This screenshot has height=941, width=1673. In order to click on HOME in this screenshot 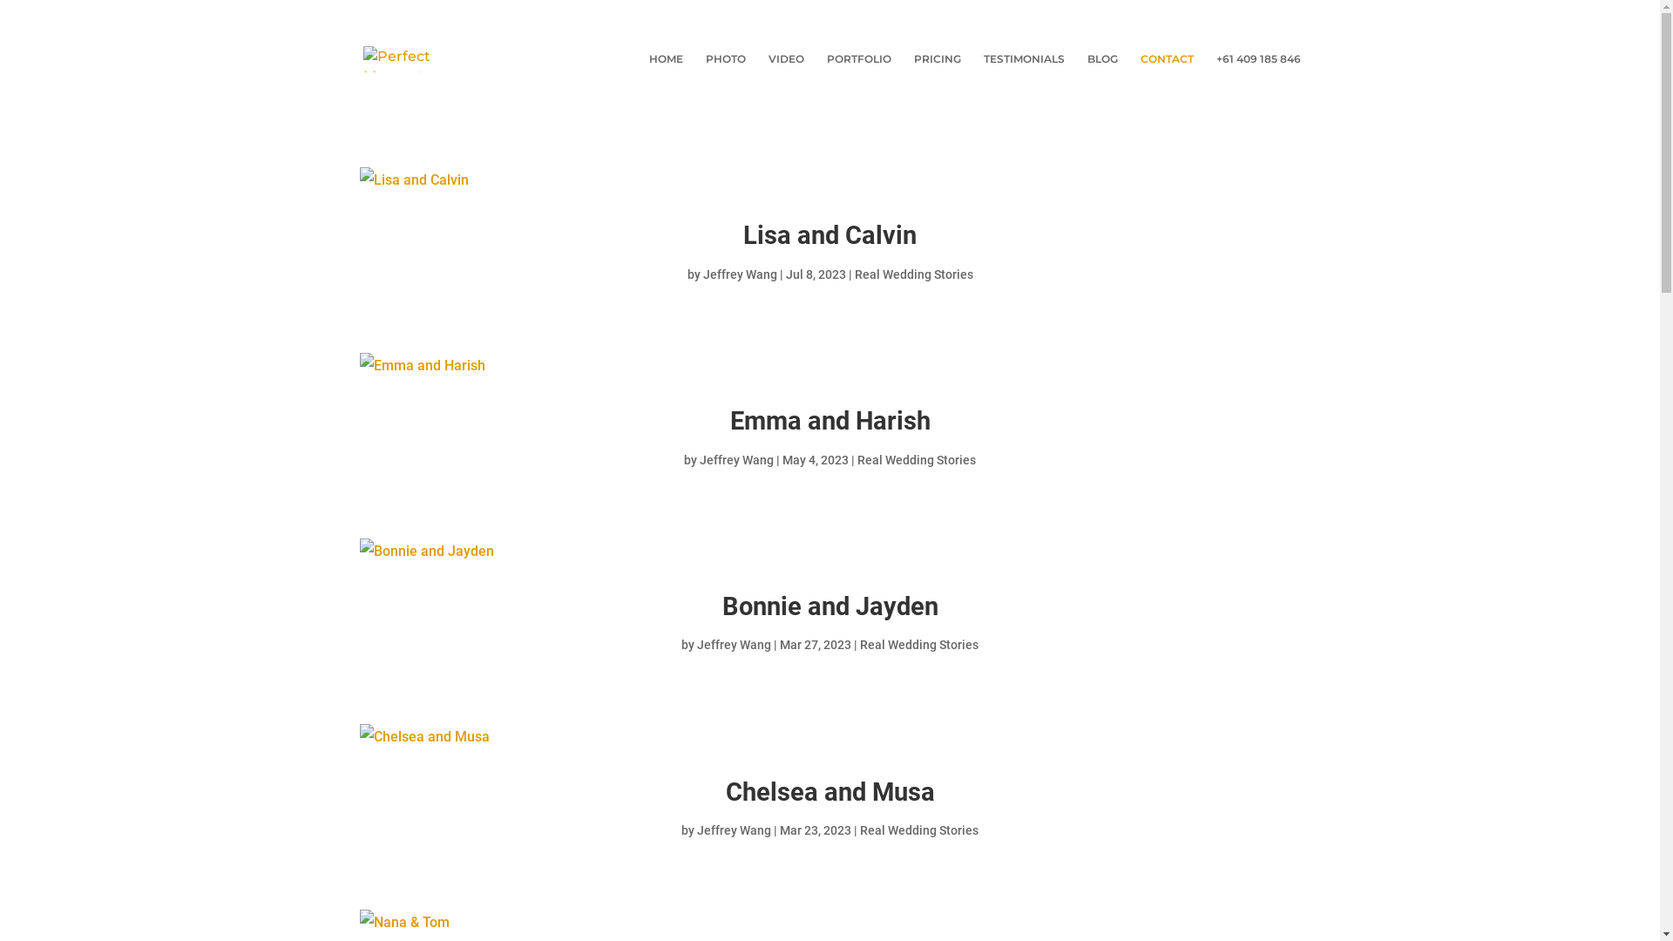, I will do `click(666, 73)`.